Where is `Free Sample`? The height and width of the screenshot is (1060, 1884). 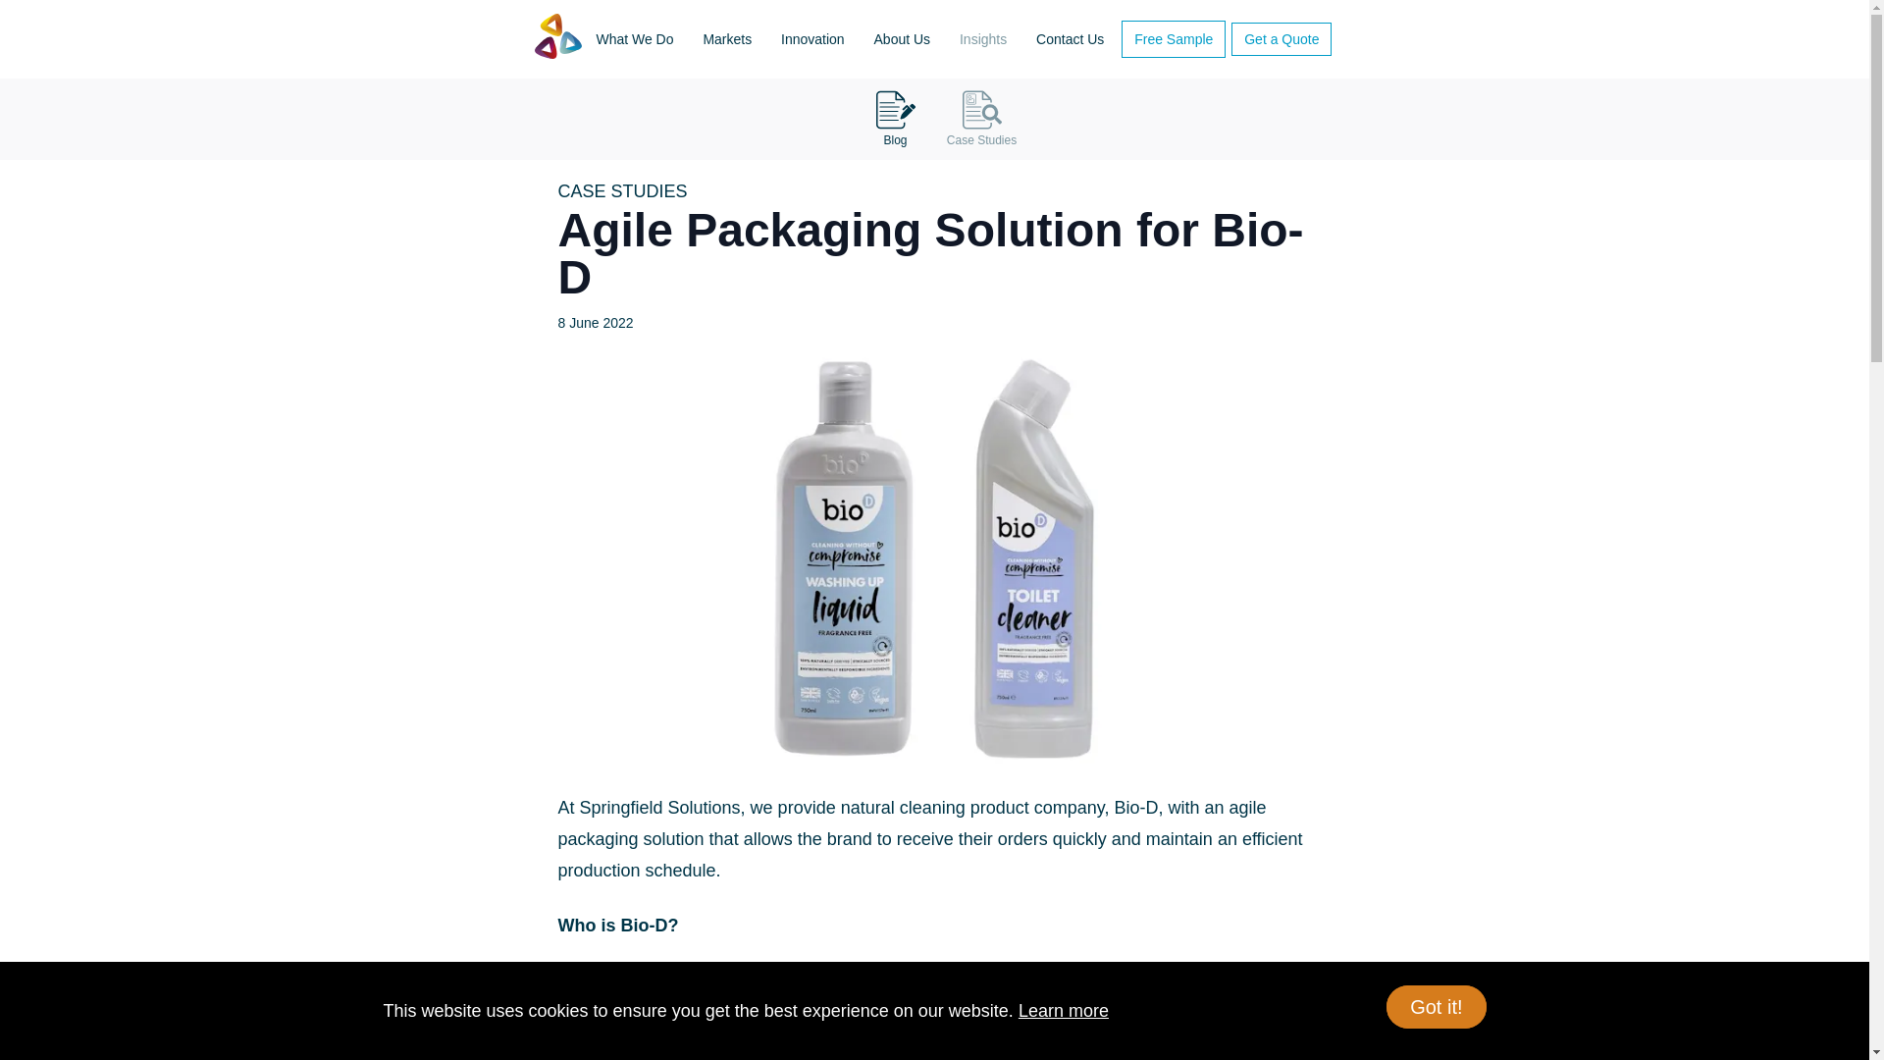
Free Sample is located at coordinates (1174, 39).